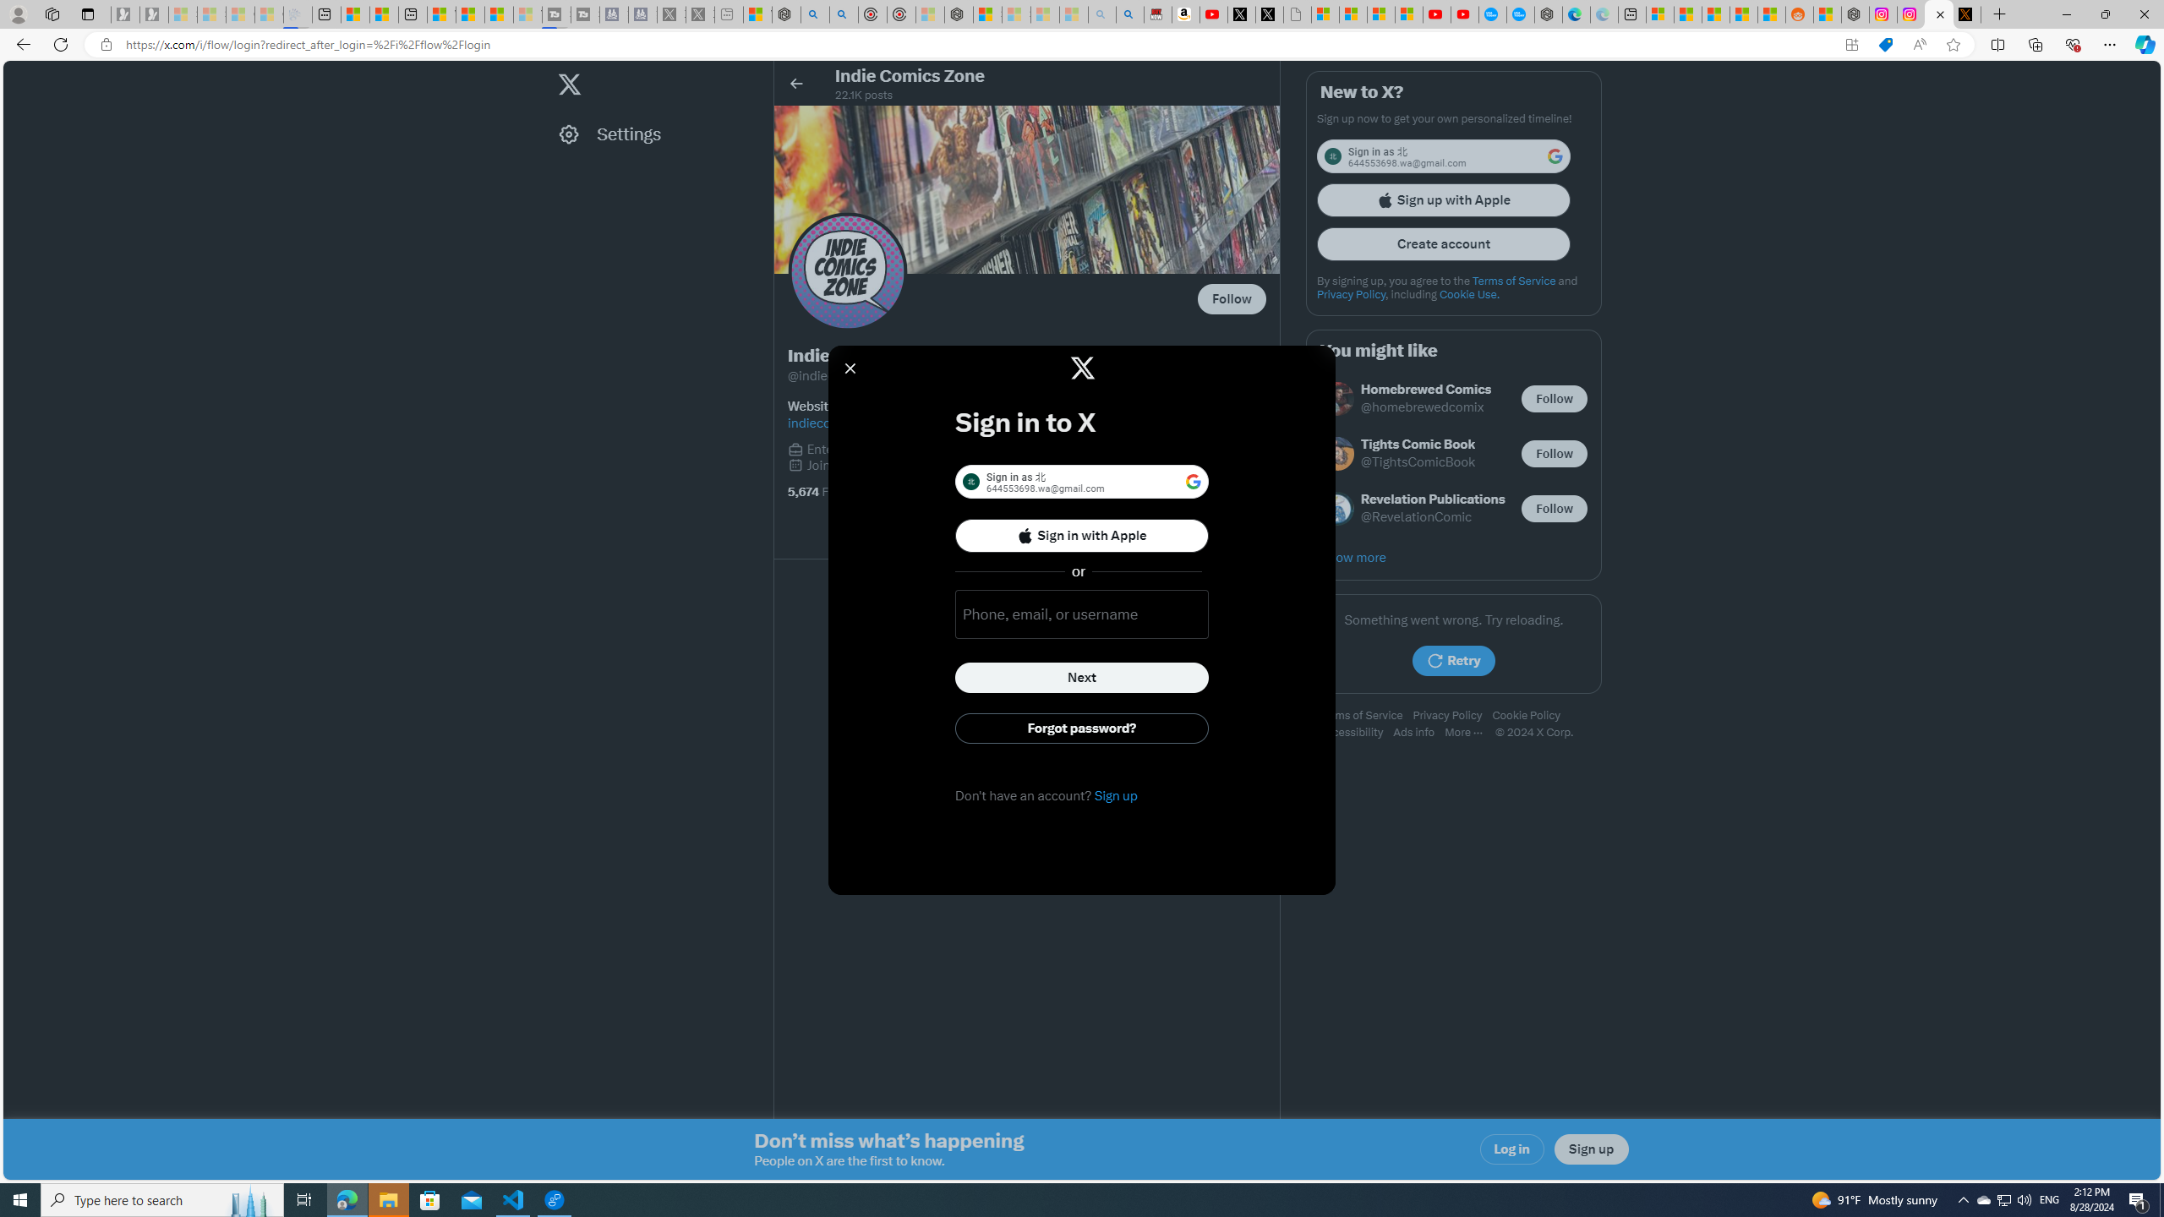 The width and height of the screenshot is (2164, 1217). I want to click on Shopping in Microsoft Edge, so click(1885, 45).